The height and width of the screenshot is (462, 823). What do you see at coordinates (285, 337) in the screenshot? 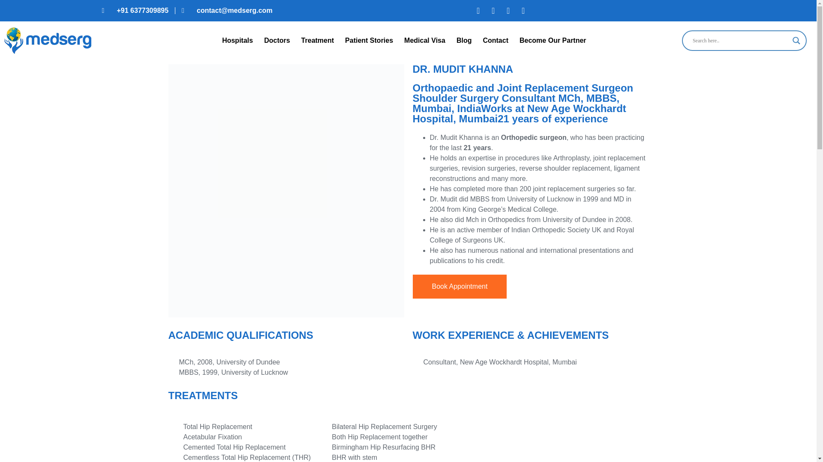
I see `ACADEMIC QUALIFICATIONS` at bounding box center [285, 337].